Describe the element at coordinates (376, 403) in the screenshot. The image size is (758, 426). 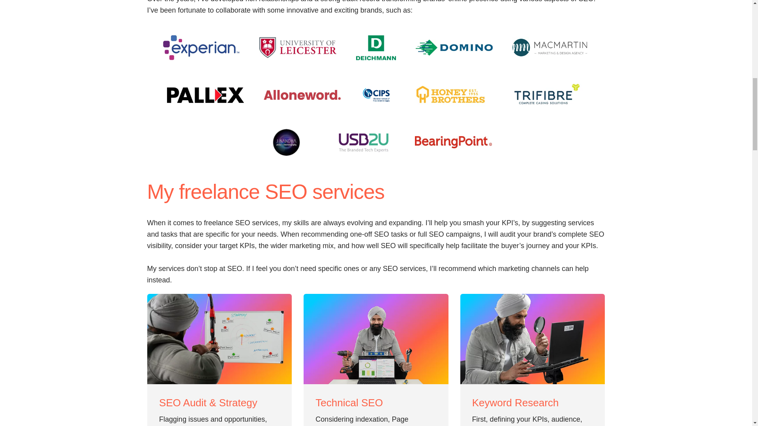
I see `Technical SEO` at that location.